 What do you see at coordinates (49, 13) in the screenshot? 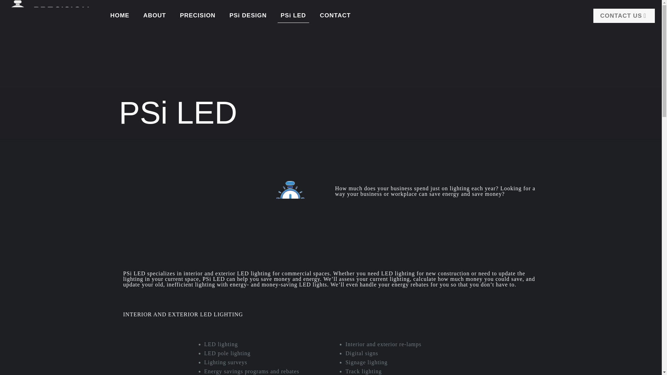
I see `Precision Services` at bounding box center [49, 13].